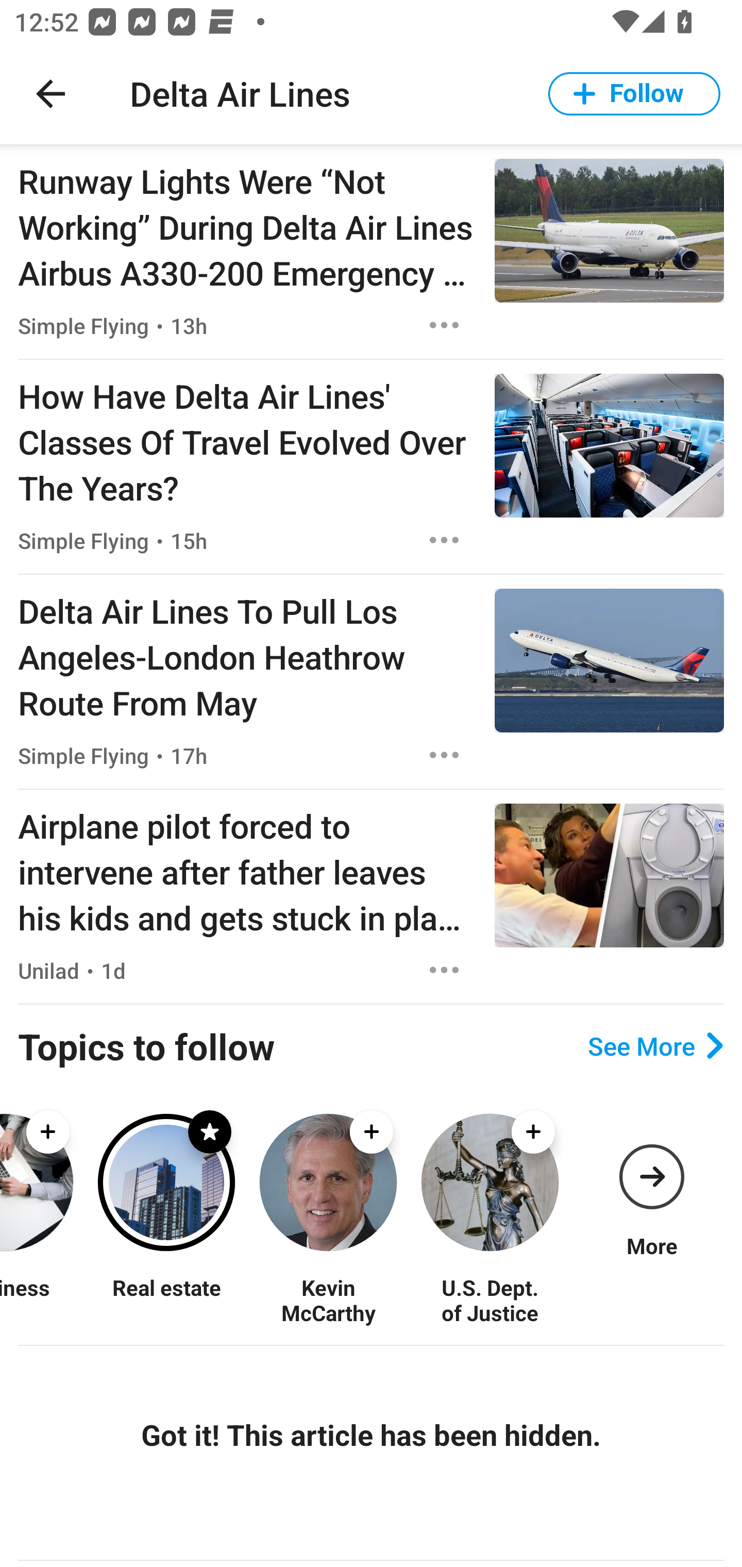 The image size is (742, 1567). What do you see at coordinates (634, 94) in the screenshot?
I see `Follow` at bounding box center [634, 94].